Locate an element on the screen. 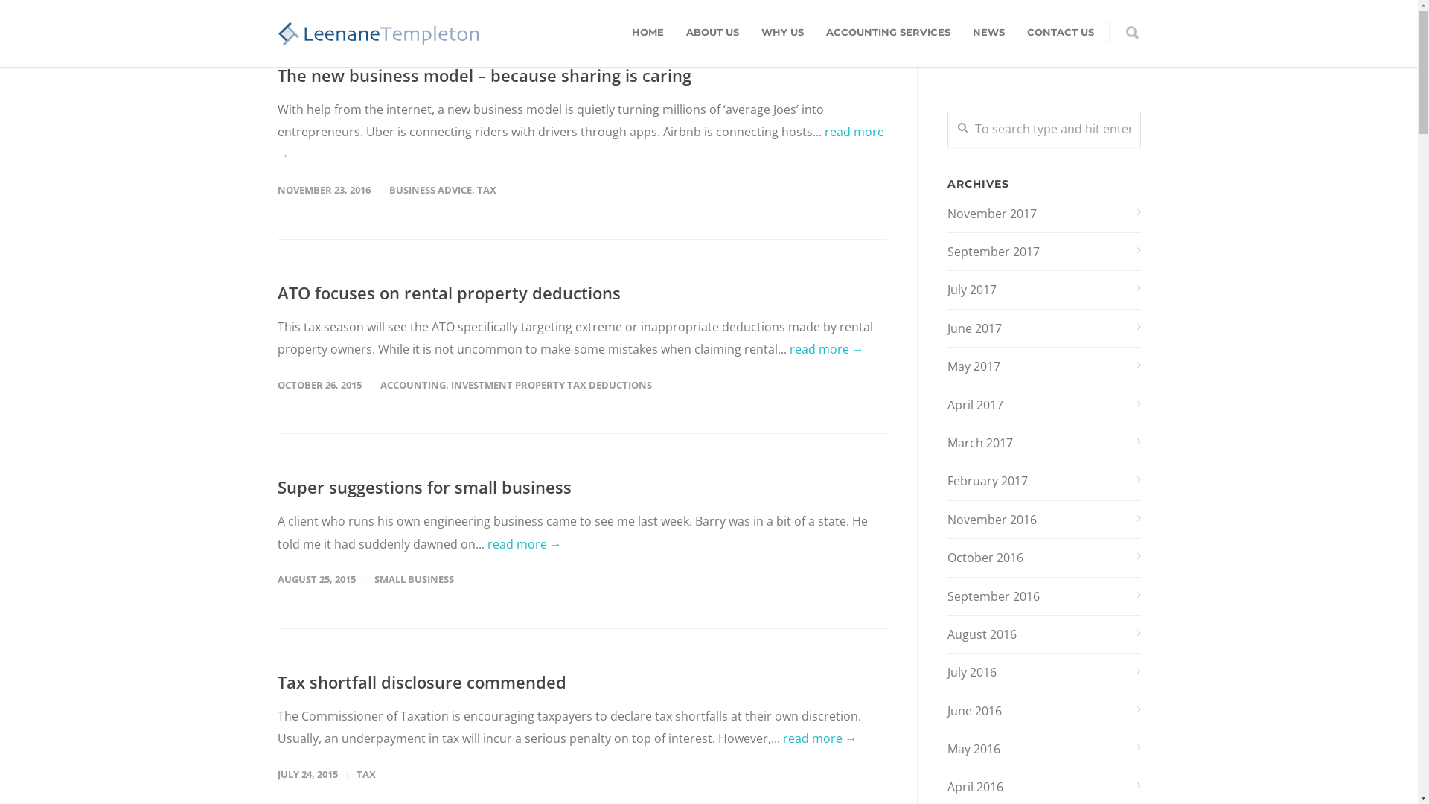  February 2017 is located at coordinates (1043, 481).